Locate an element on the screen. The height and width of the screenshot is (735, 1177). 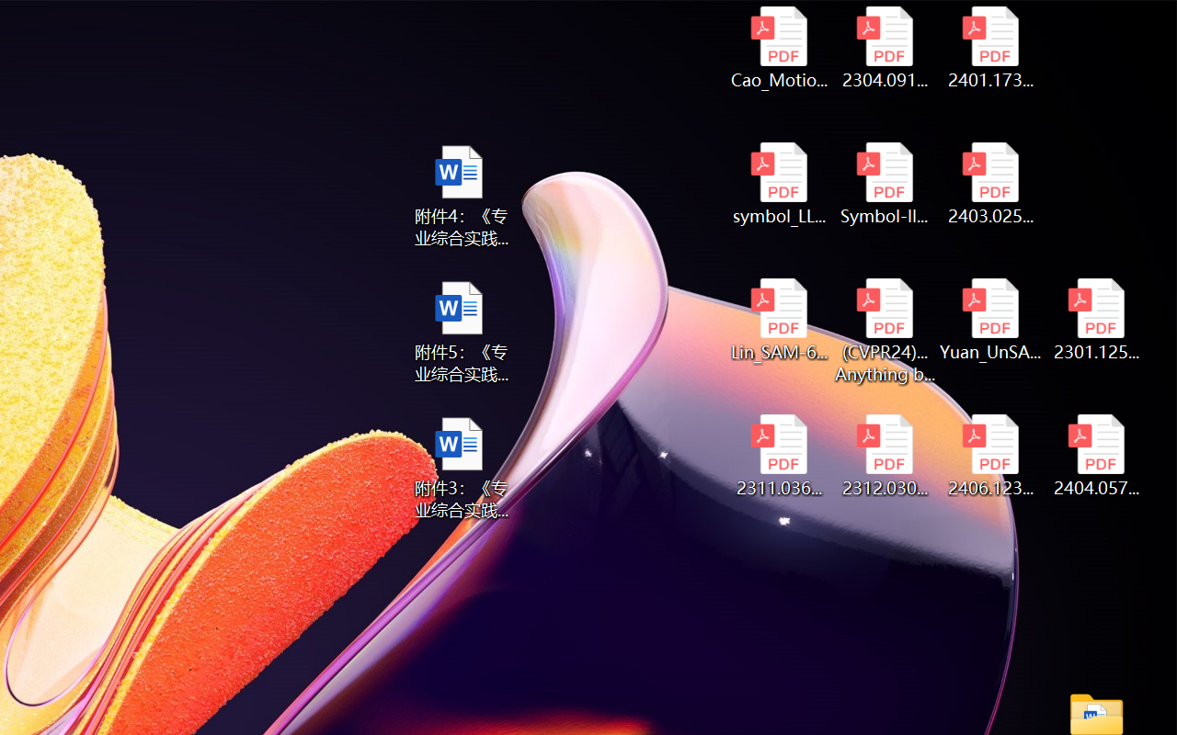
symbol_LLM.pdf is located at coordinates (778, 184).